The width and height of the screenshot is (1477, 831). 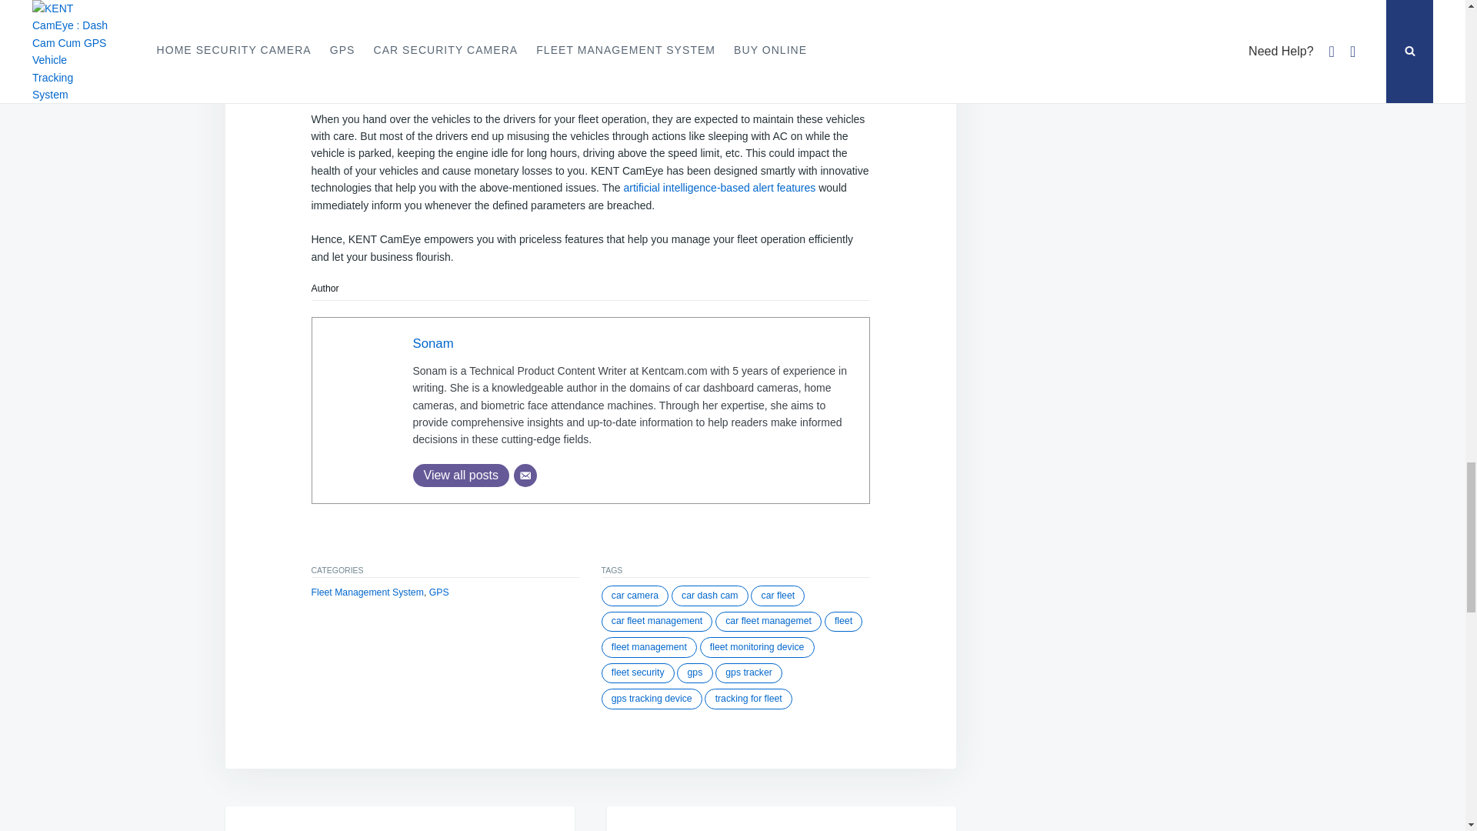 What do you see at coordinates (339, 819) in the screenshot?
I see `Use KENT CamEye to Protect Your Car from Misuse` at bounding box center [339, 819].